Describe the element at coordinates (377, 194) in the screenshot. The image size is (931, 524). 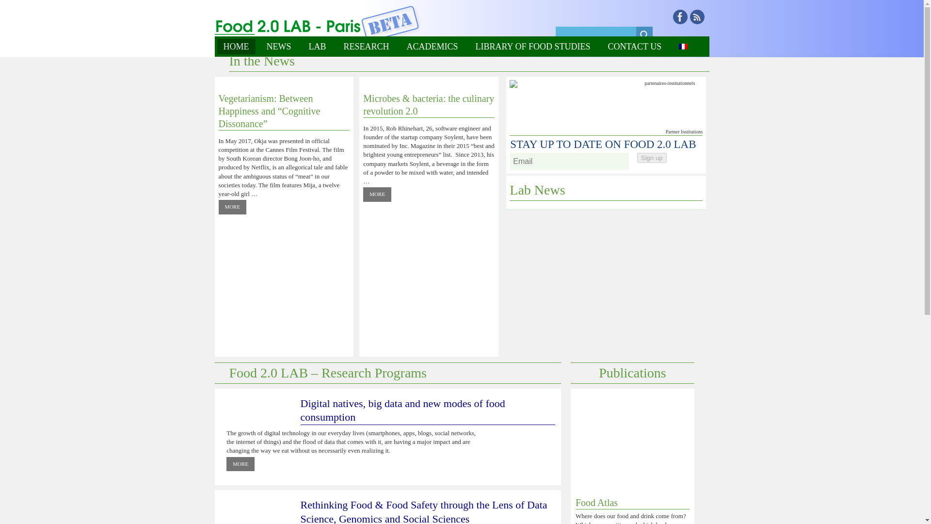
I see `MORE` at that location.